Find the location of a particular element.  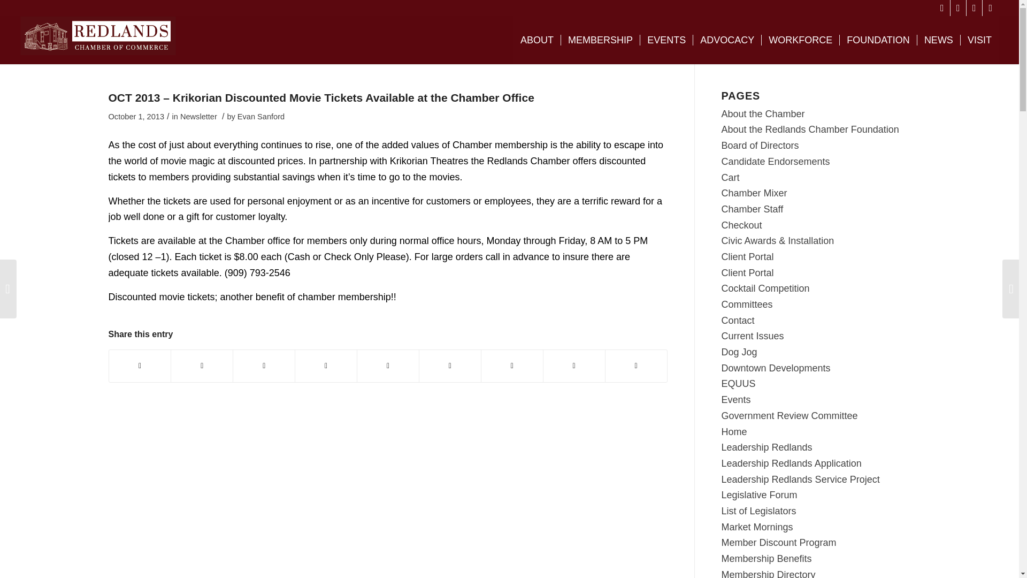

EVENTS is located at coordinates (666, 40).